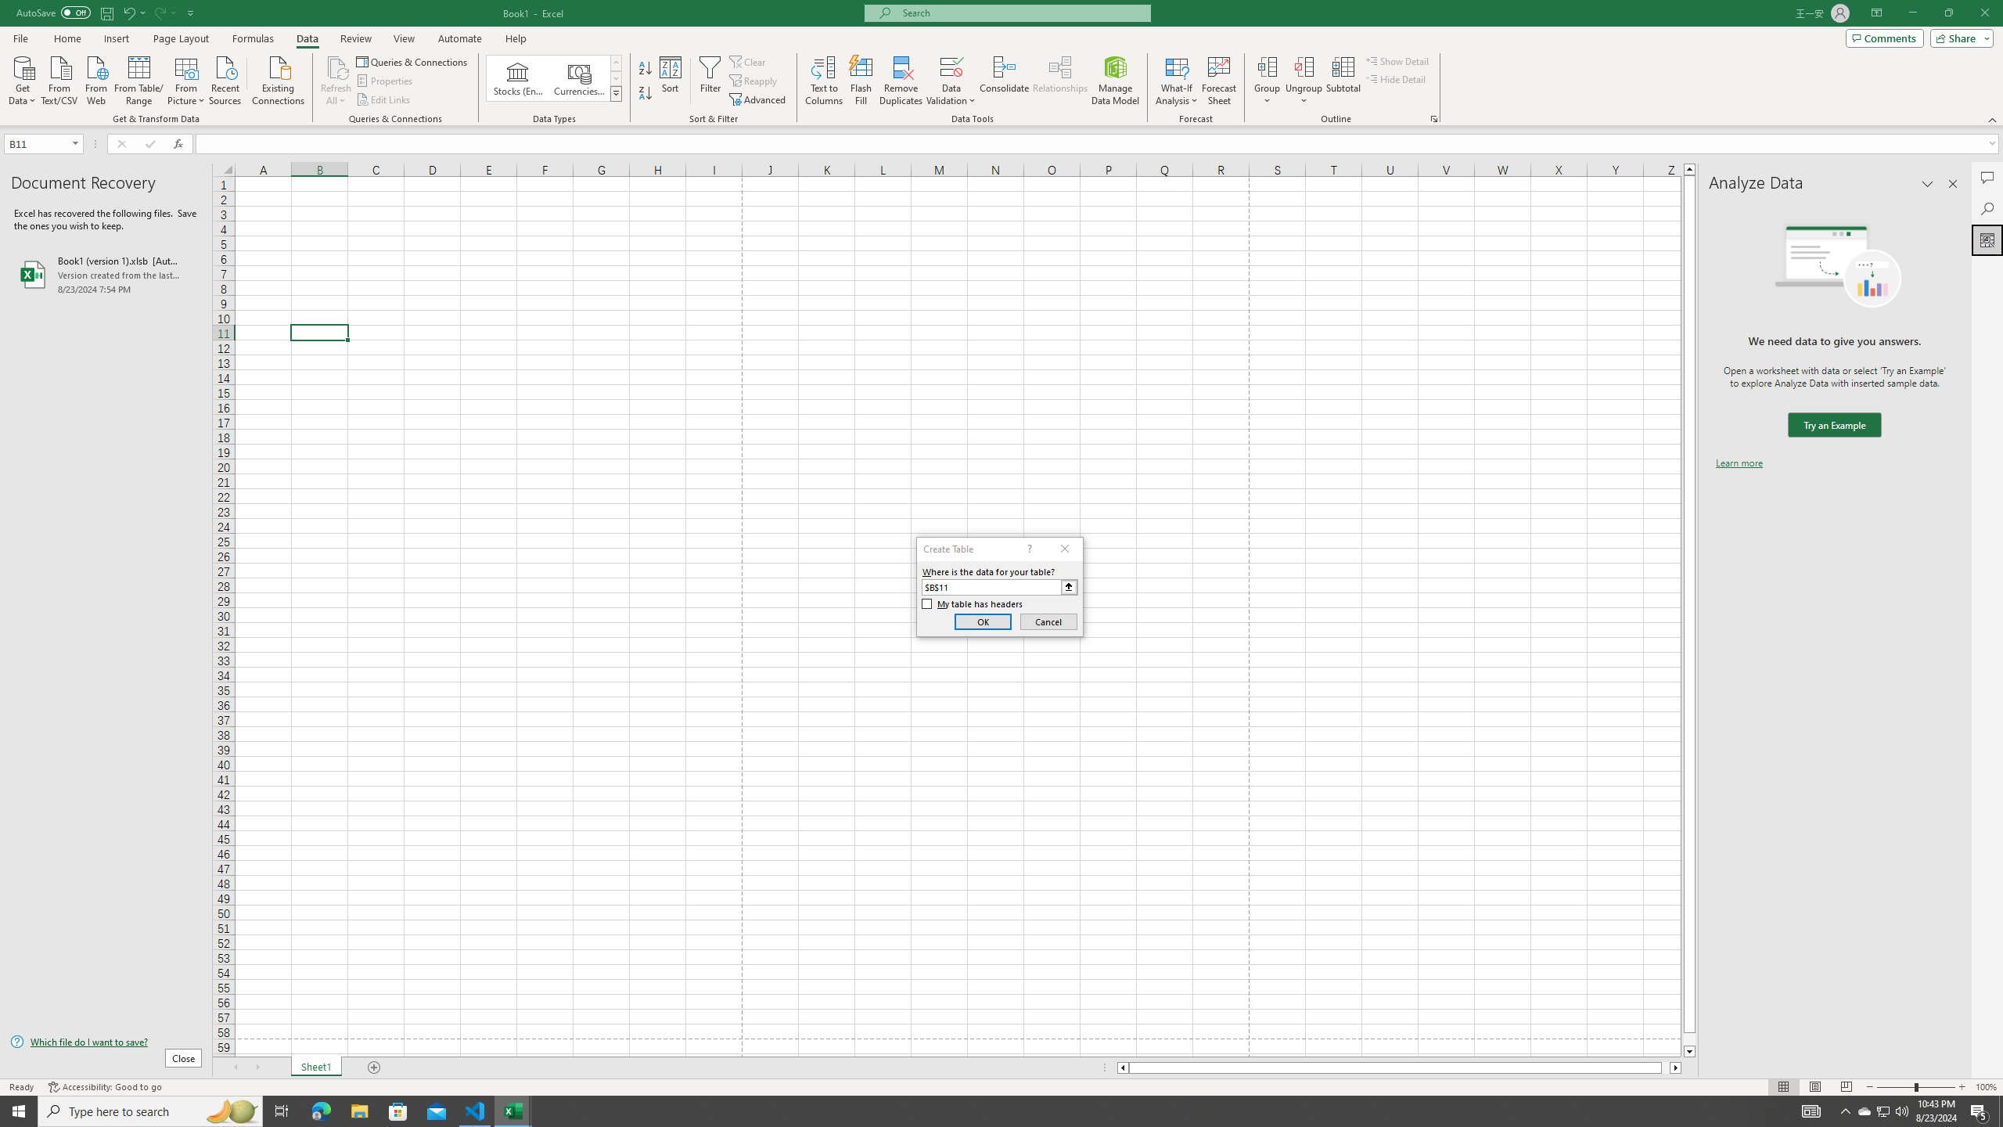 The width and height of the screenshot is (2003, 1127). What do you see at coordinates (1005, 81) in the screenshot?
I see `Consolidate...` at bounding box center [1005, 81].